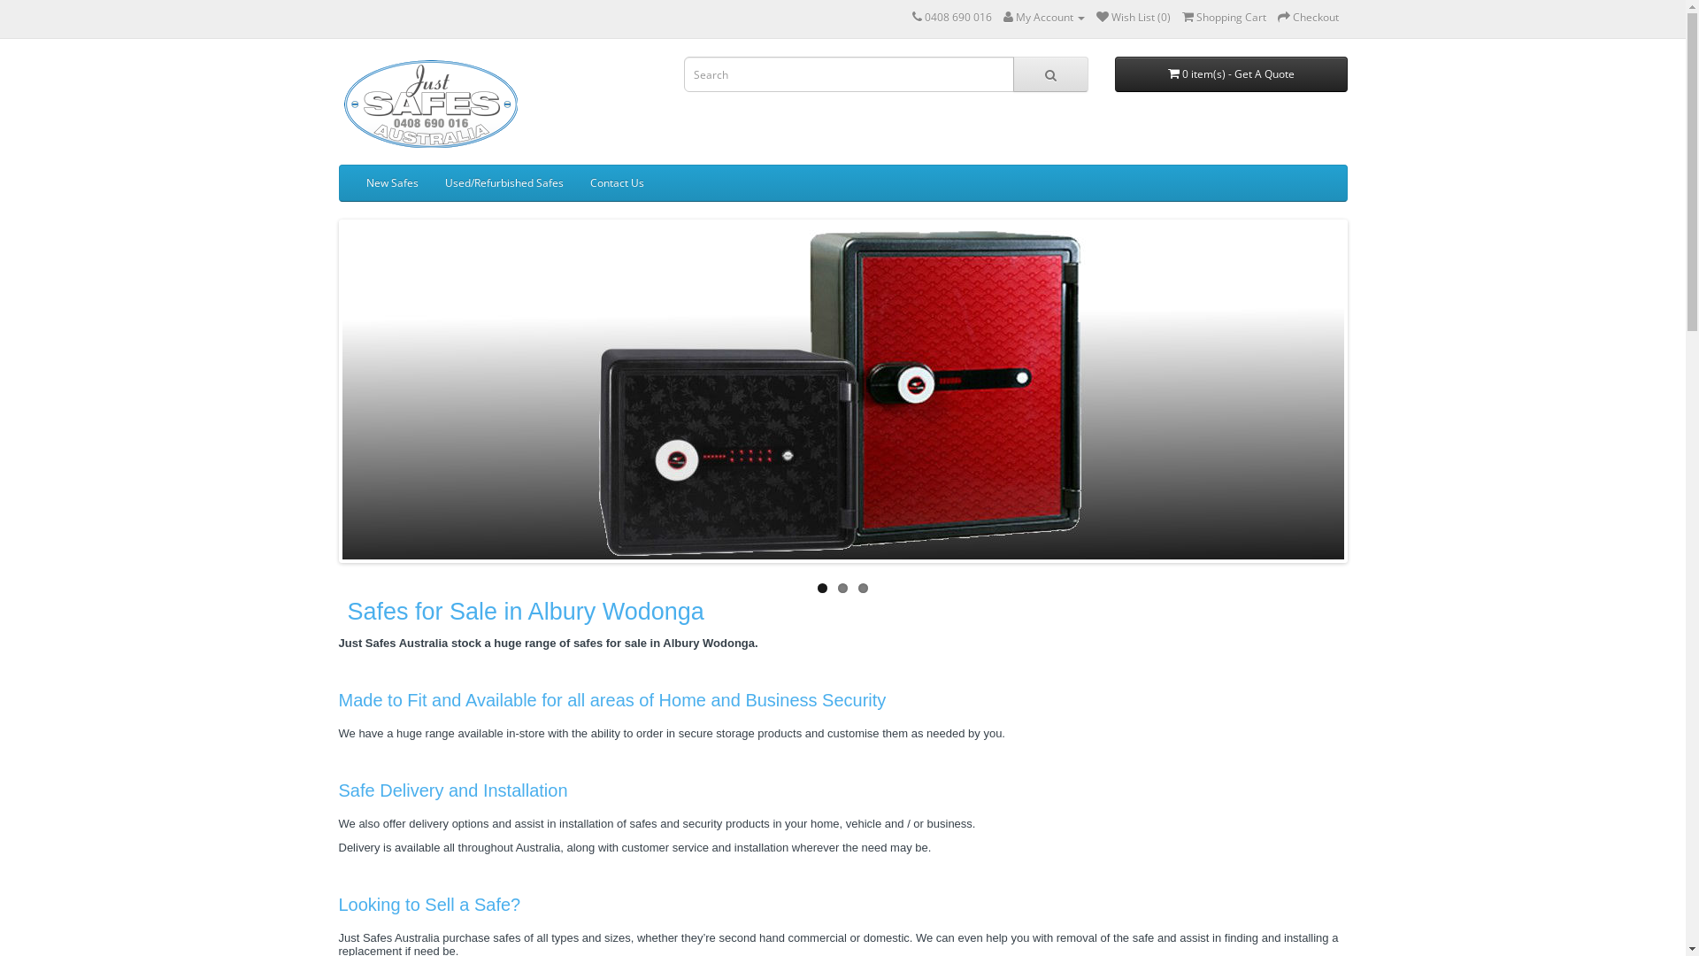  Describe the element at coordinates (391, 182) in the screenshot. I see `New Safes` at that location.